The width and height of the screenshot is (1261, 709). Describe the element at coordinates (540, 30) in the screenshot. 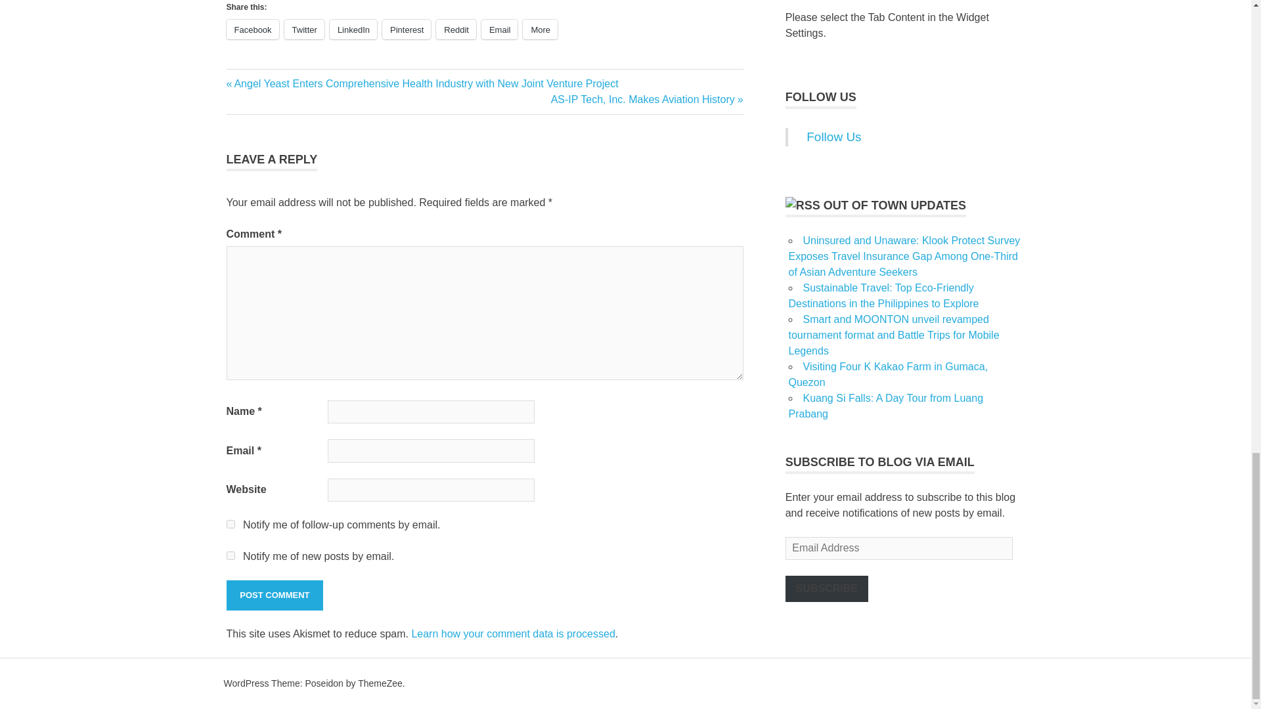

I see `More` at that location.